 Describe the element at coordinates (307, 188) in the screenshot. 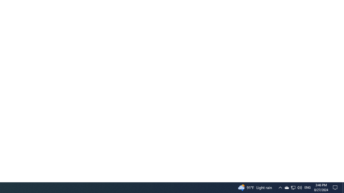

I see `User Promoted Notification Area` at that location.